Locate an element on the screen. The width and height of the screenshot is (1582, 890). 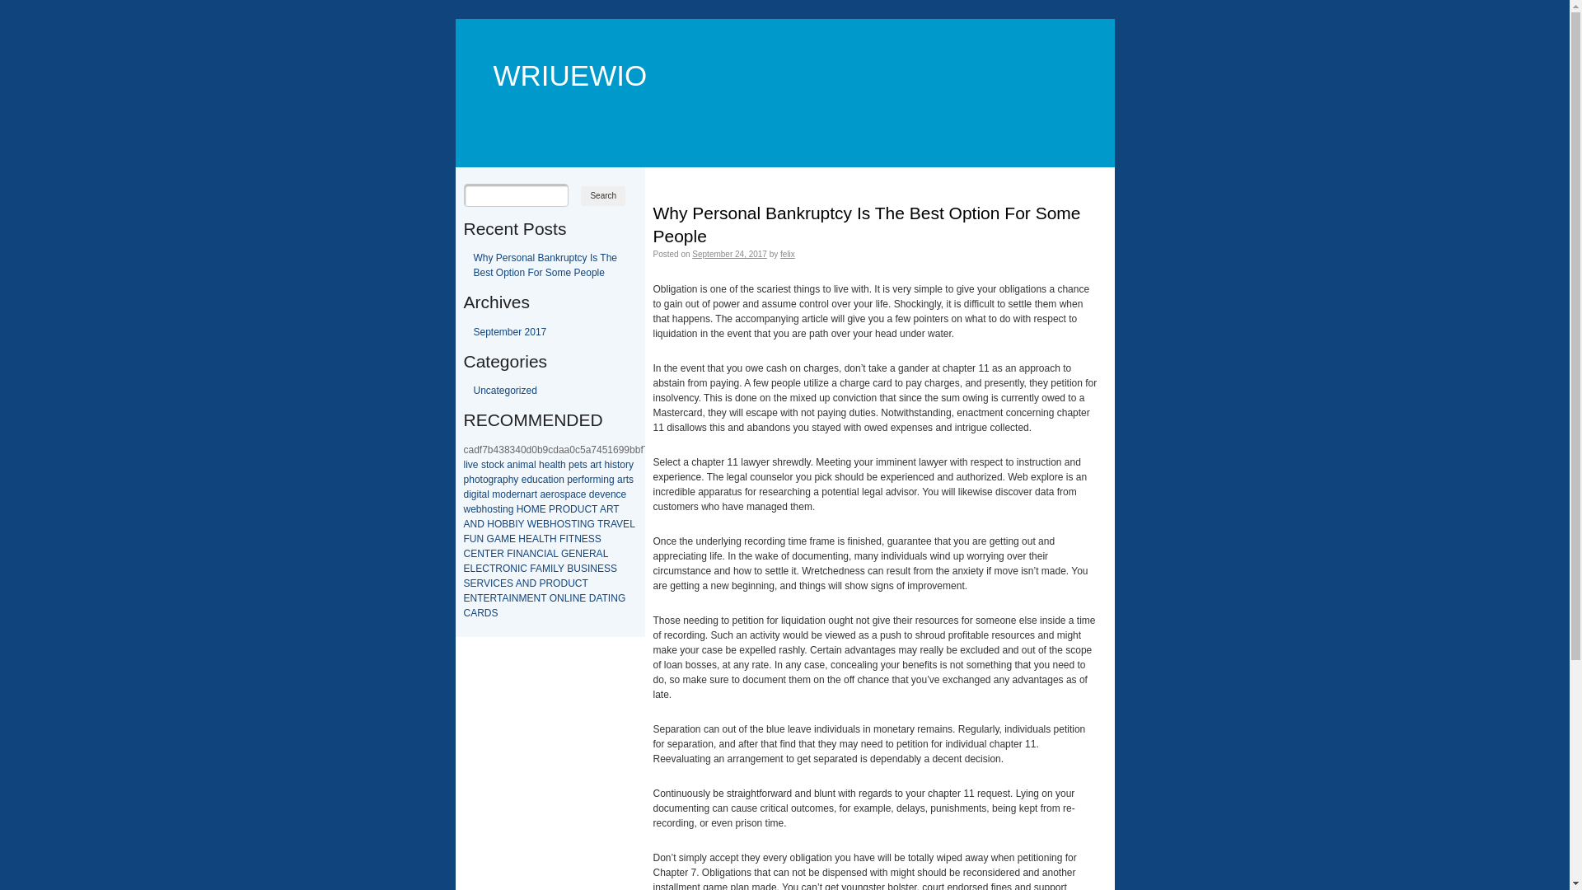
A is located at coordinates (466, 524).